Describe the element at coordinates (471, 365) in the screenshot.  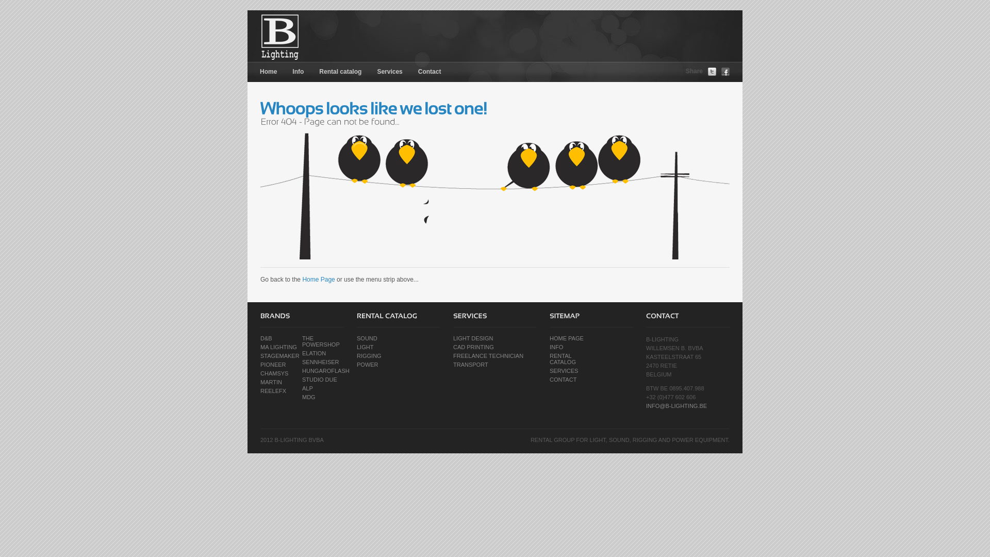
I see `TRANSPORT` at that location.